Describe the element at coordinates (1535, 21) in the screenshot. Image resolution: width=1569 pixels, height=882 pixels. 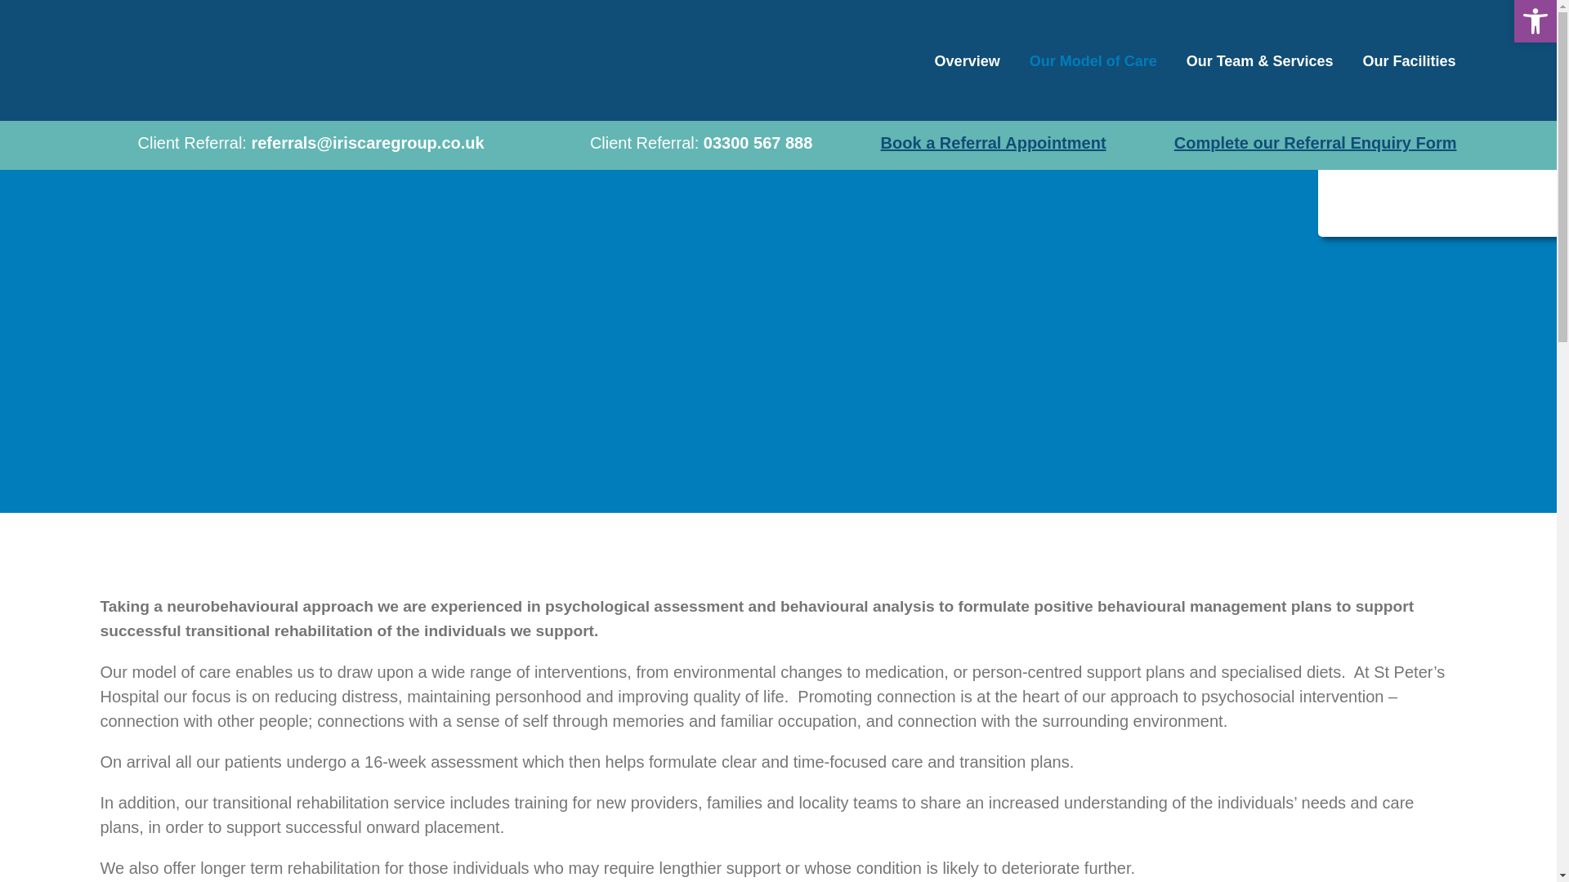
I see `Accessibility Tools` at that location.